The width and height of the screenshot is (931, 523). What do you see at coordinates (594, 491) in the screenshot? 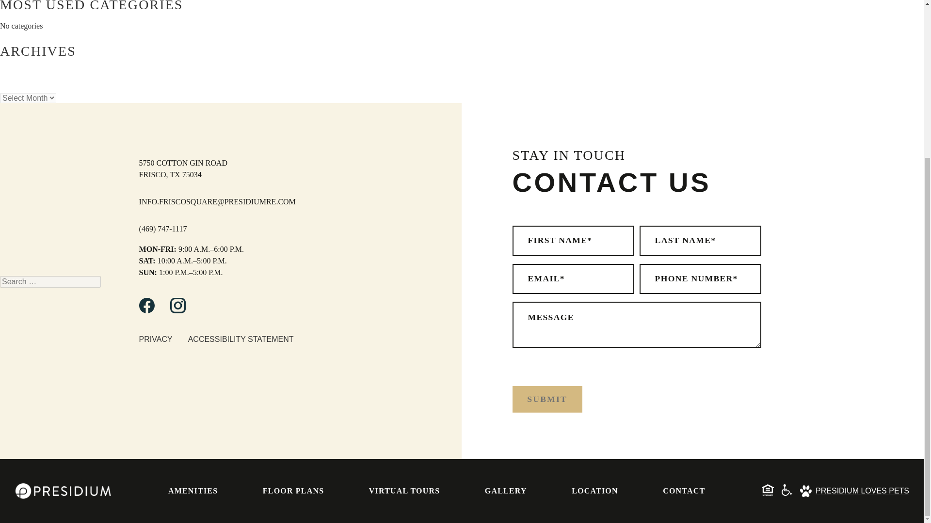
I see `LOCATION` at bounding box center [594, 491].